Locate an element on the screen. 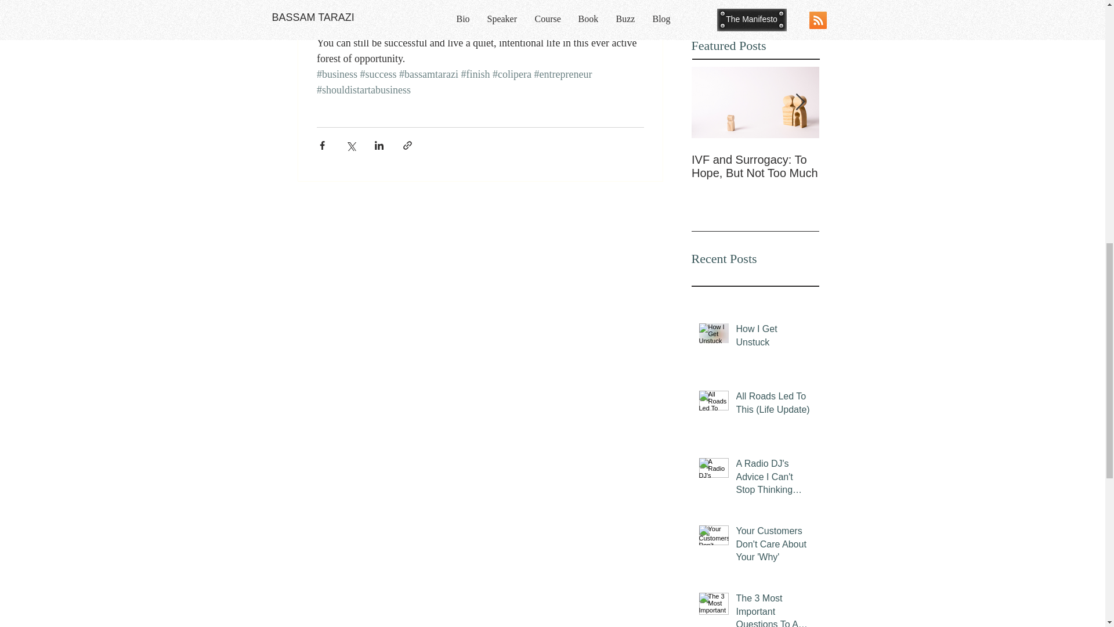  A Radio DJ's Advice I Can't Stop Thinking About is located at coordinates (773, 479).